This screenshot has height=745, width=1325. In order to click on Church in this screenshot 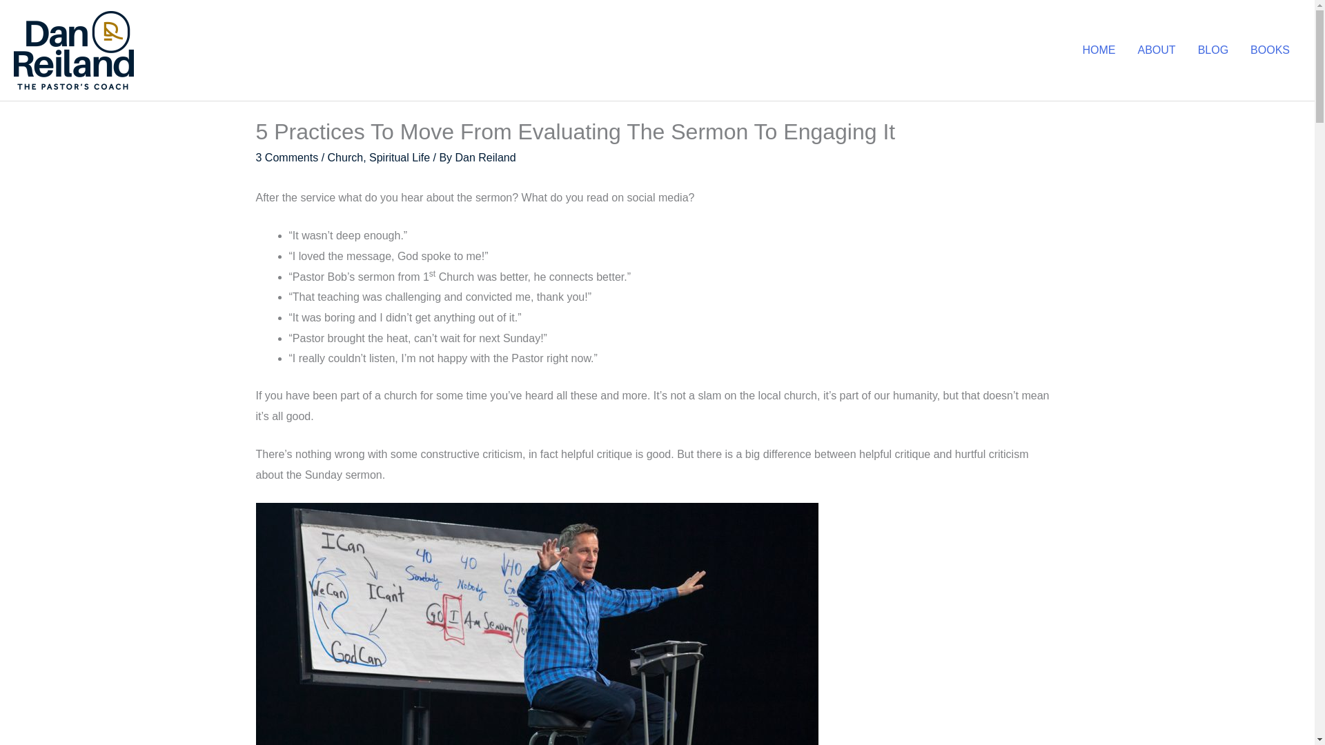, I will do `click(345, 157)`.